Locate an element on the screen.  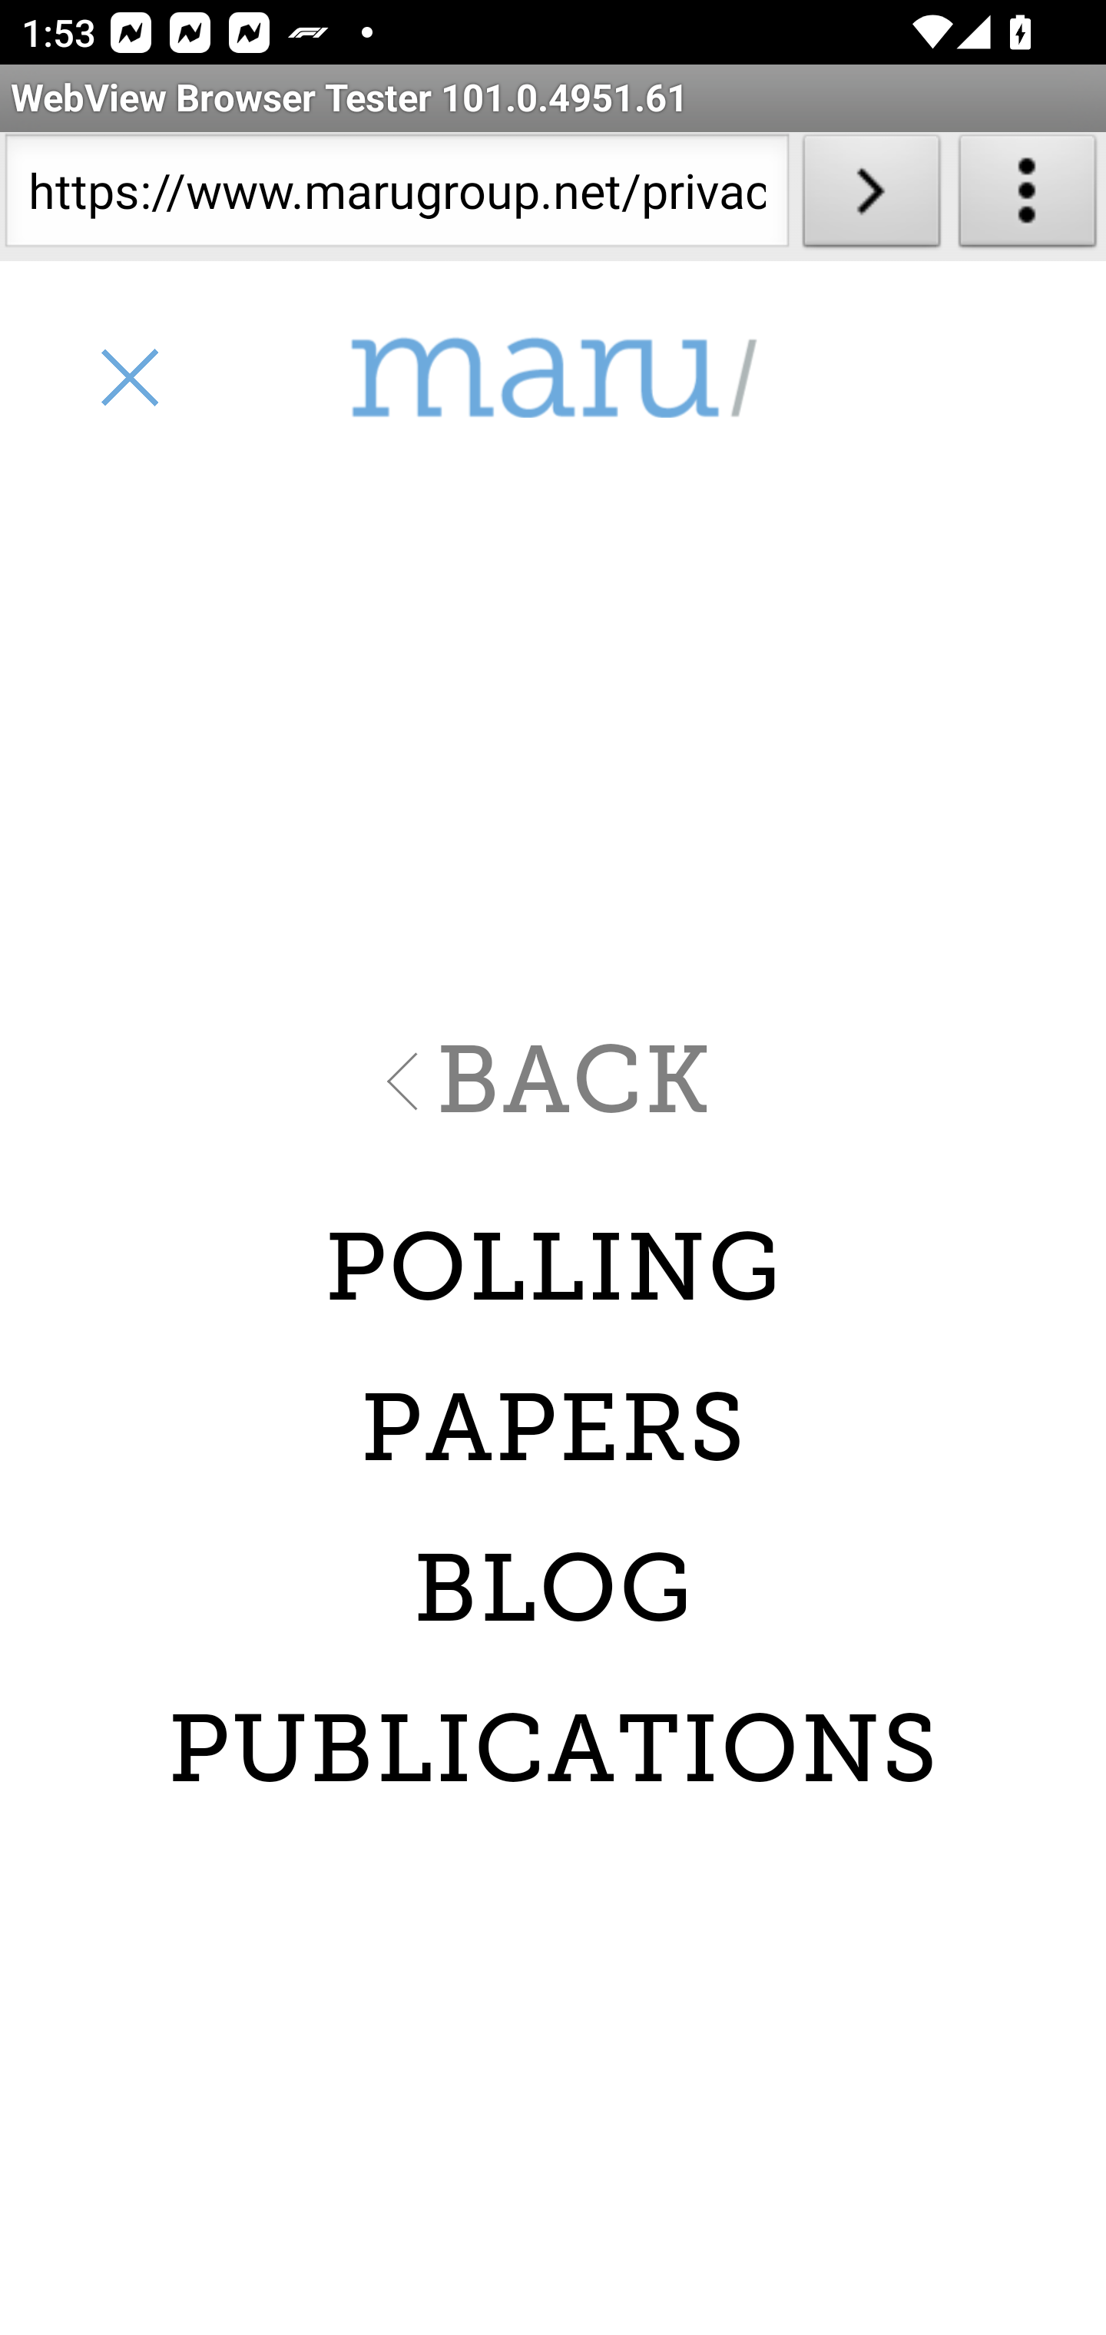
POLLING is located at coordinates (554, 1267).